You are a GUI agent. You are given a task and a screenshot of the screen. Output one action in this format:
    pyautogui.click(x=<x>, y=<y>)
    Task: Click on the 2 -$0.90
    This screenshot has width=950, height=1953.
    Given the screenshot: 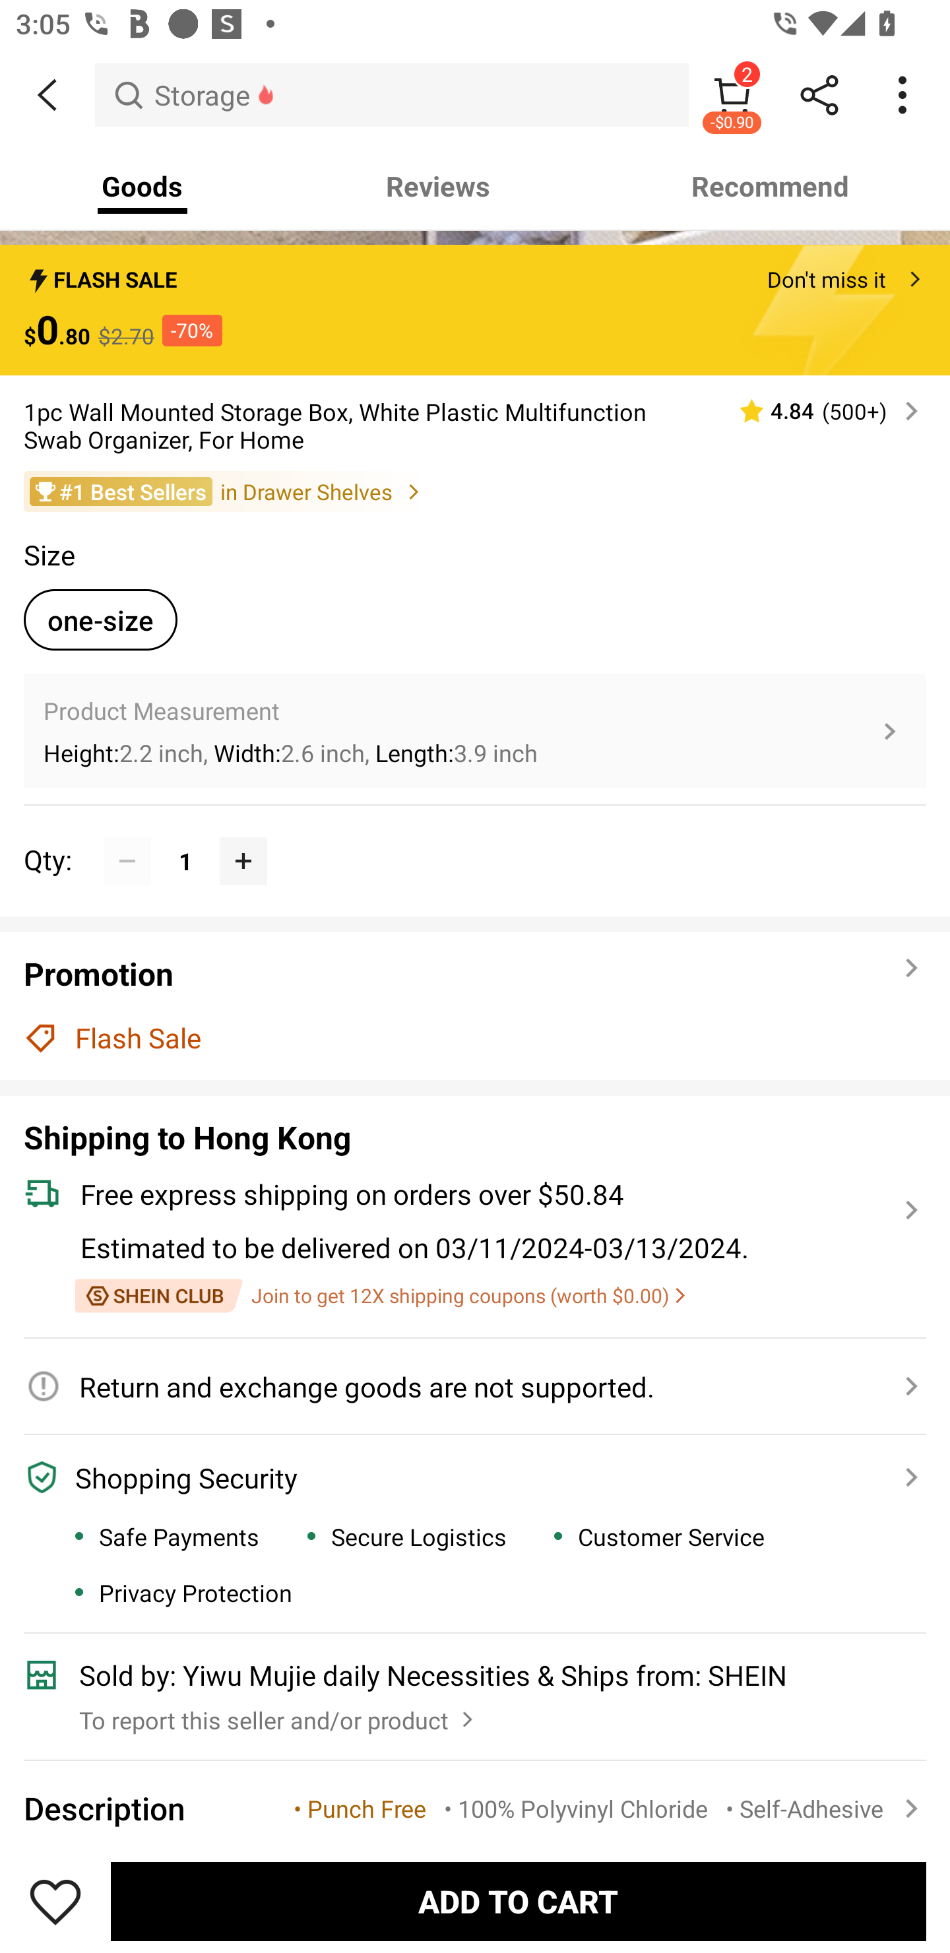 What is the action you would take?
    pyautogui.click(x=732, y=94)
    